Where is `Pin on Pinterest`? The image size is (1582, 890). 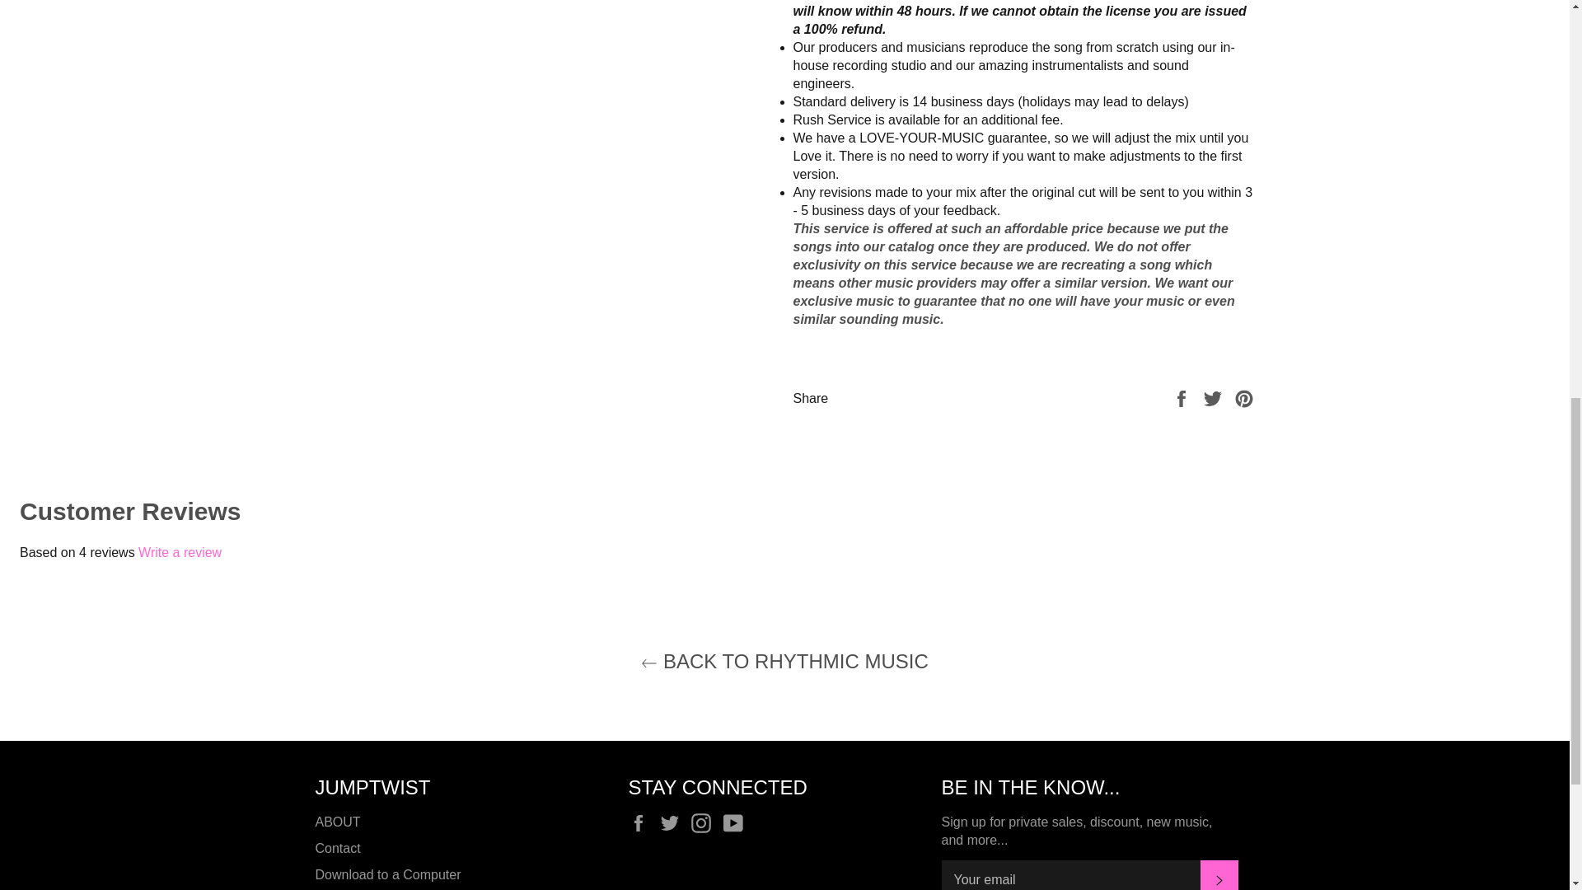 Pin on Pinterest is located at coordinates (1244, 399).